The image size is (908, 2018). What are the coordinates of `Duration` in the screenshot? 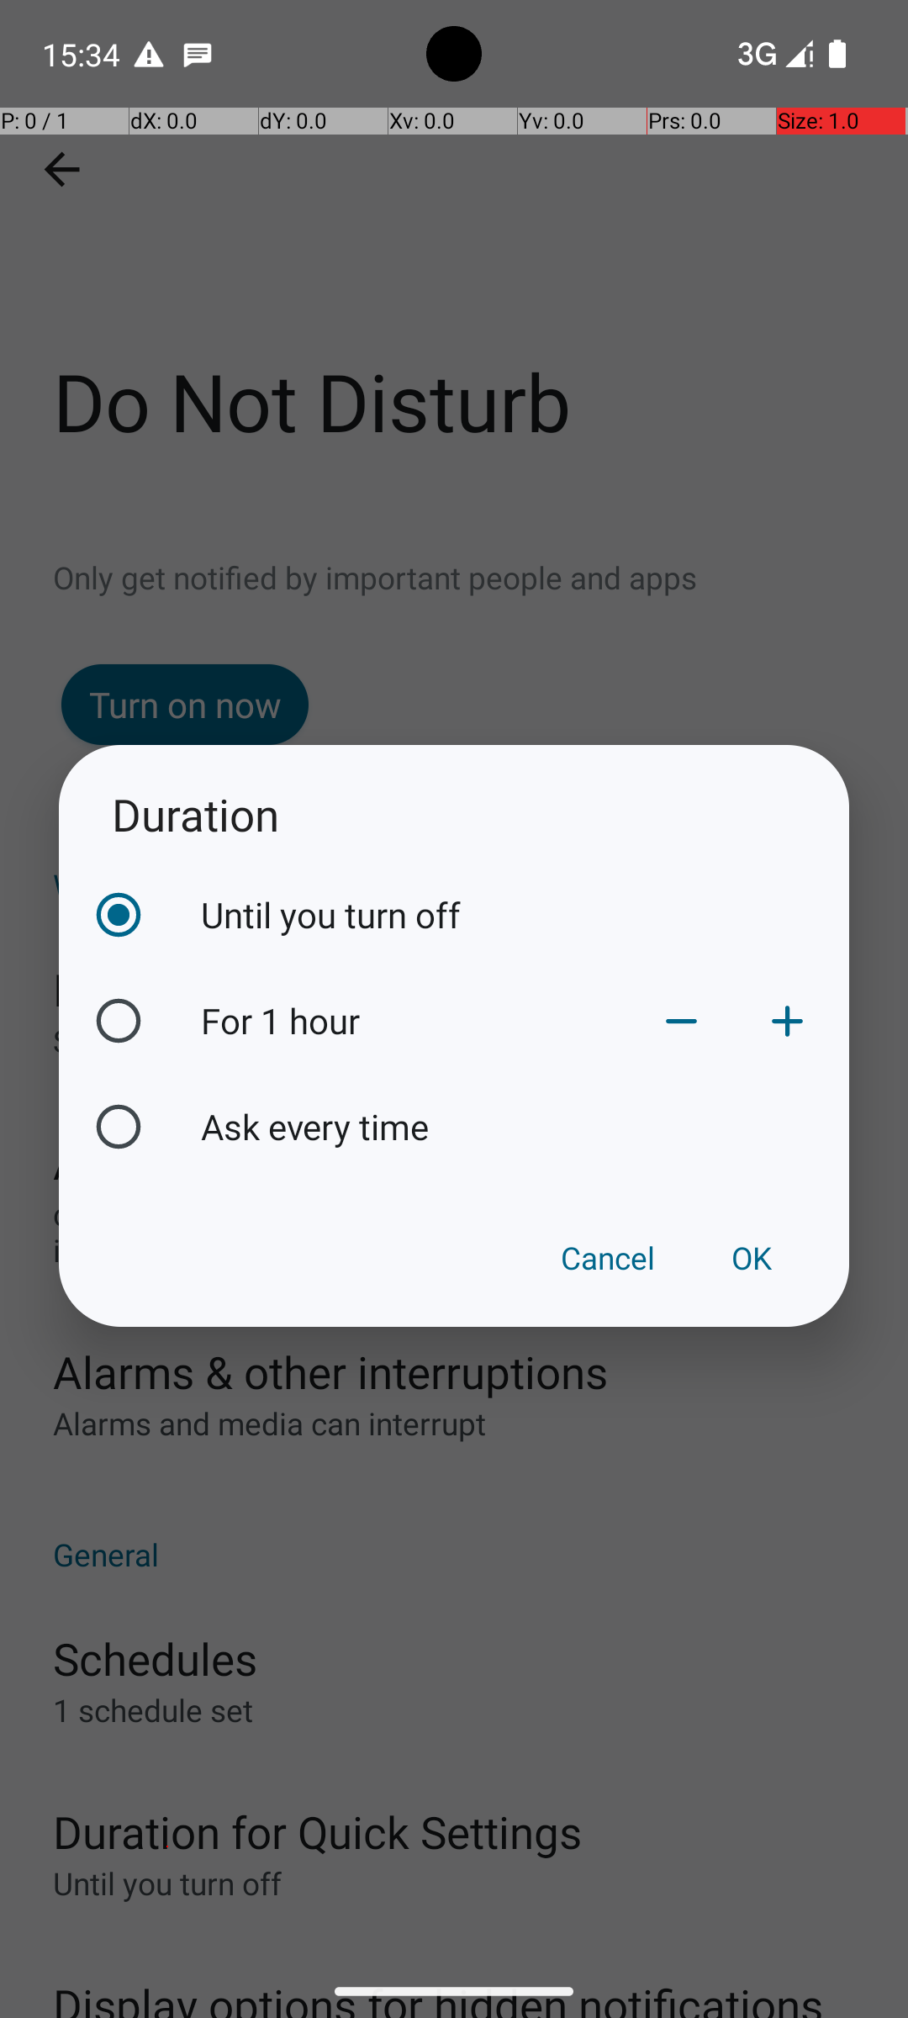 It's located at (454, 814).